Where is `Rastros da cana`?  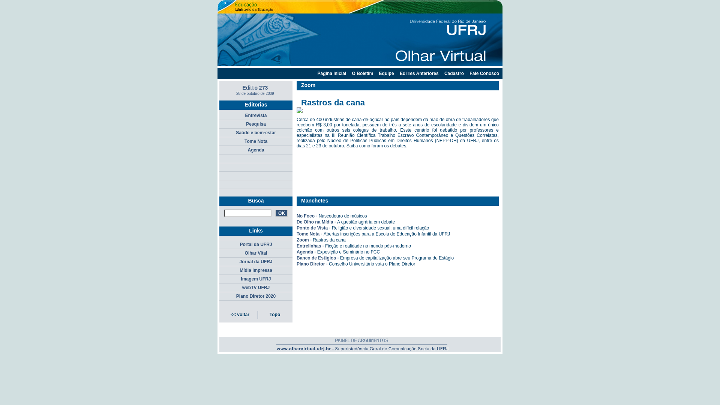 Rastros da cana is located at coordinates (329, 240).